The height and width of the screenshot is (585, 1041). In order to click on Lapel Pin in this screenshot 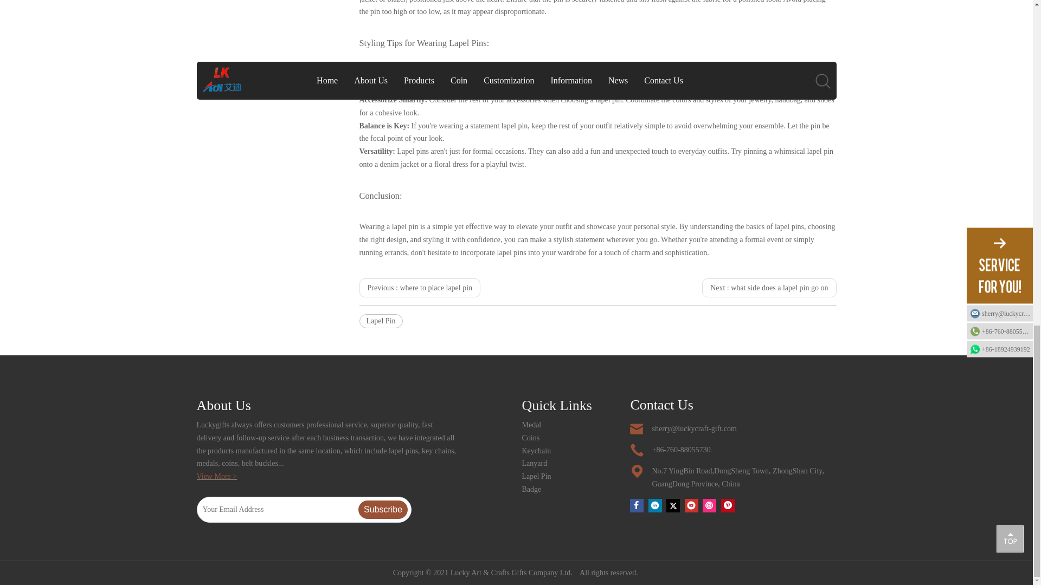, I will do `click(381, 321)`.